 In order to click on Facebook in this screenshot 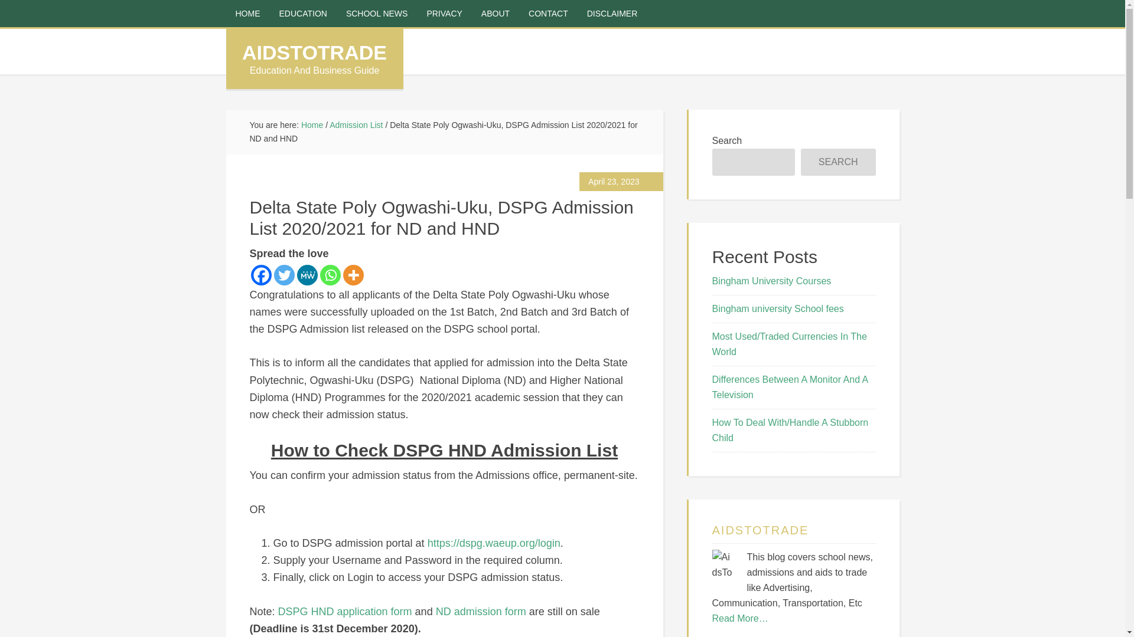, I will do `click(260, 274)`.